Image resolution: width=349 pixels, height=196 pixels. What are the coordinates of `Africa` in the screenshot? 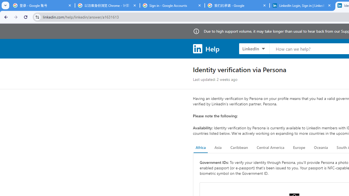 It's located at (201, 148).